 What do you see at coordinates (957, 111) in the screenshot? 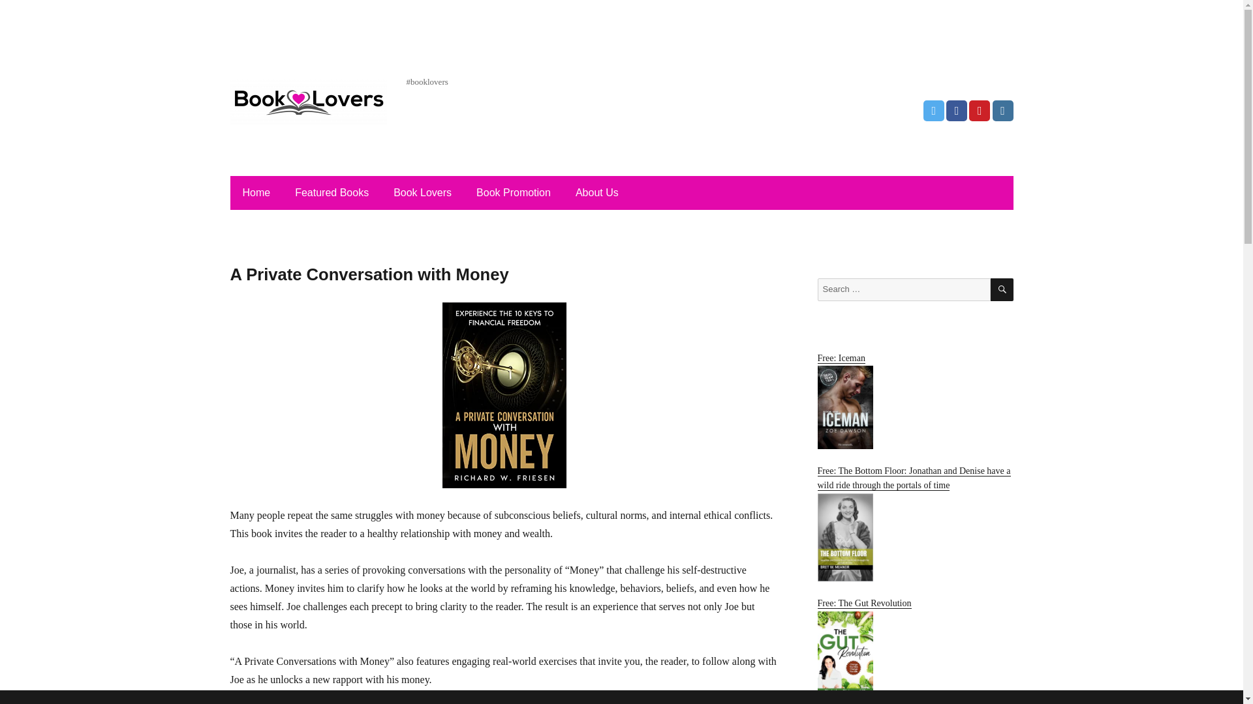
I see `Facebook` at bounding box center [957, 111].